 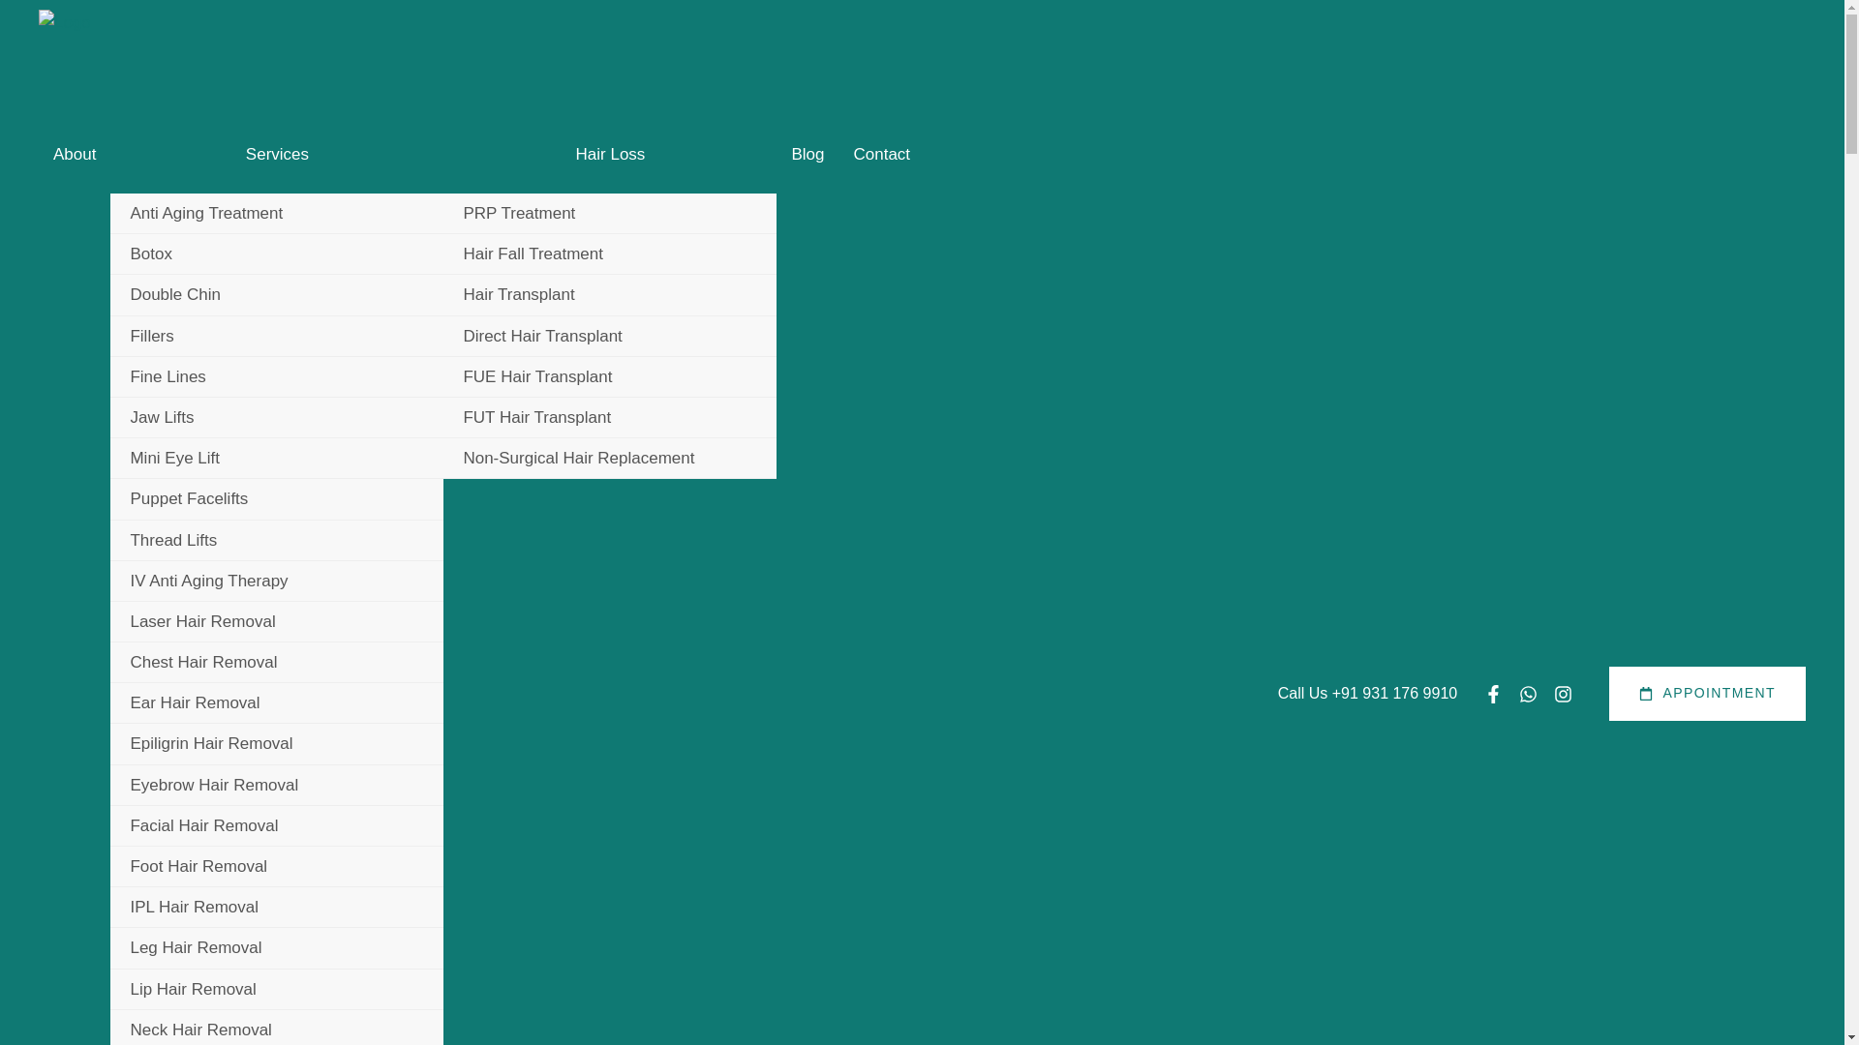 I want to click on Eyebrow Hair Removal, so click(x=277, y=785).